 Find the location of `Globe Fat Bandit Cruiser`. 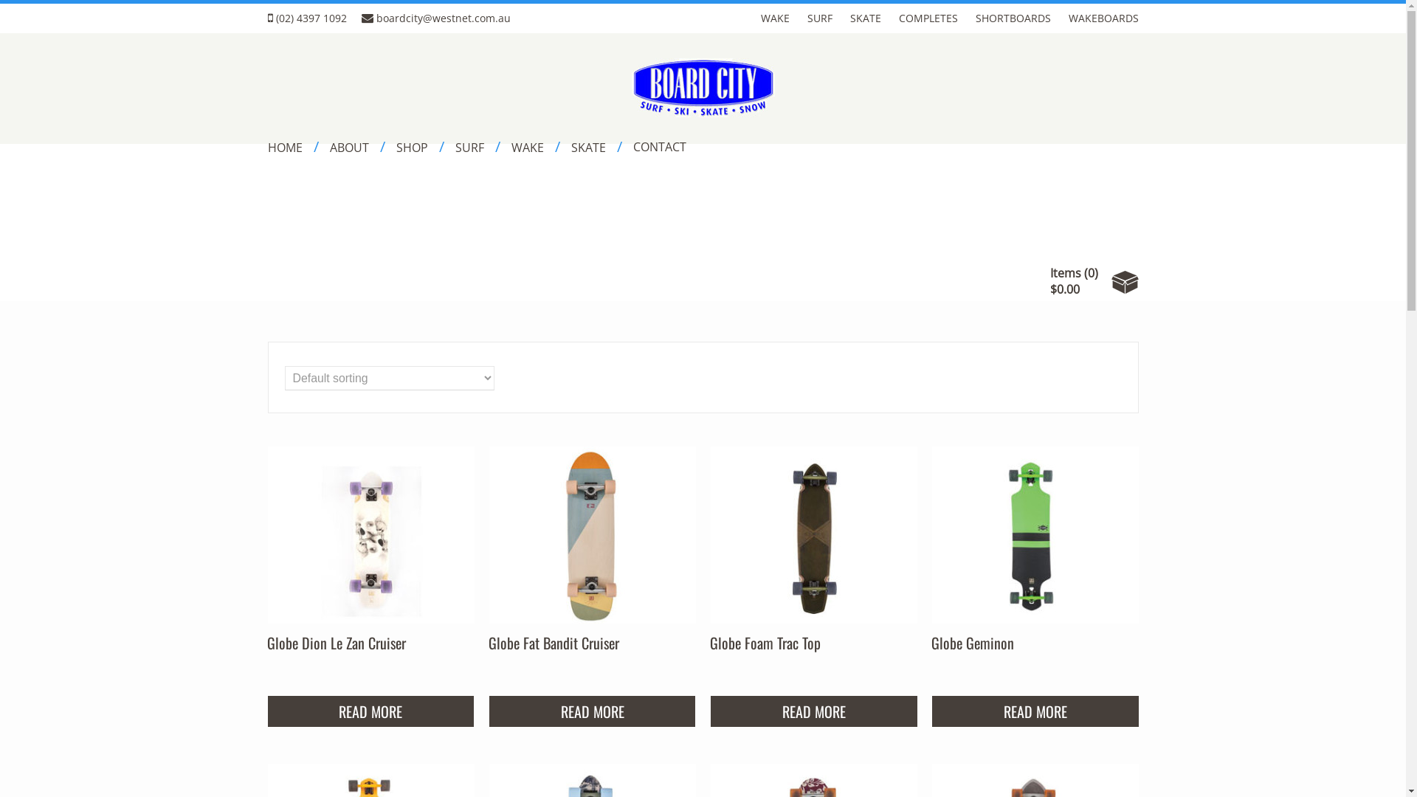

Globe Fat Bandit Cruiser is located at coordinates (554, 643).